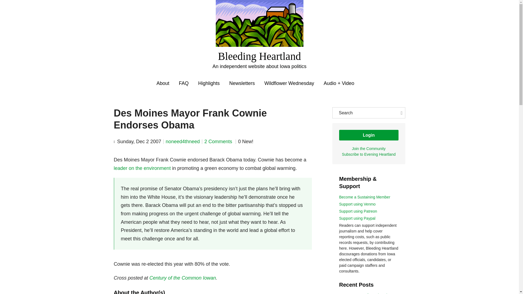 Image resolution: width=523 pixels, height=294 pixels. Describe the element at coordinates (183, 142) in the screenshot. I see `Posts by noneed4thneed` at that location.